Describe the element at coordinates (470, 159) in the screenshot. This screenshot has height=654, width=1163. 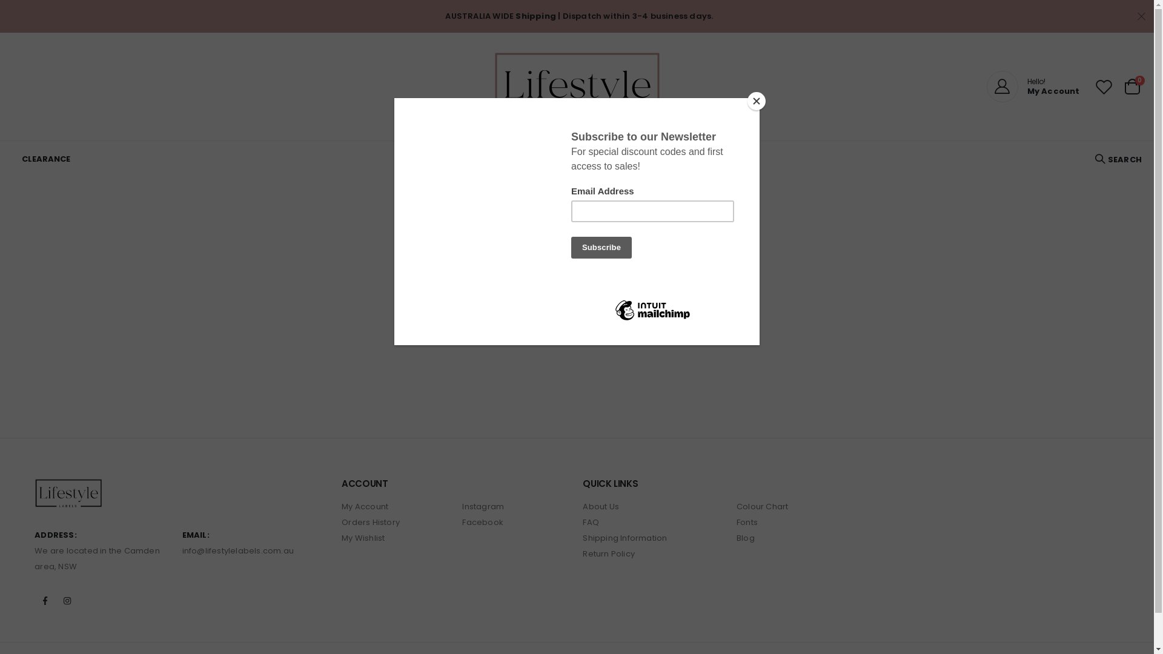
I see `SHOP HOME` at that location.